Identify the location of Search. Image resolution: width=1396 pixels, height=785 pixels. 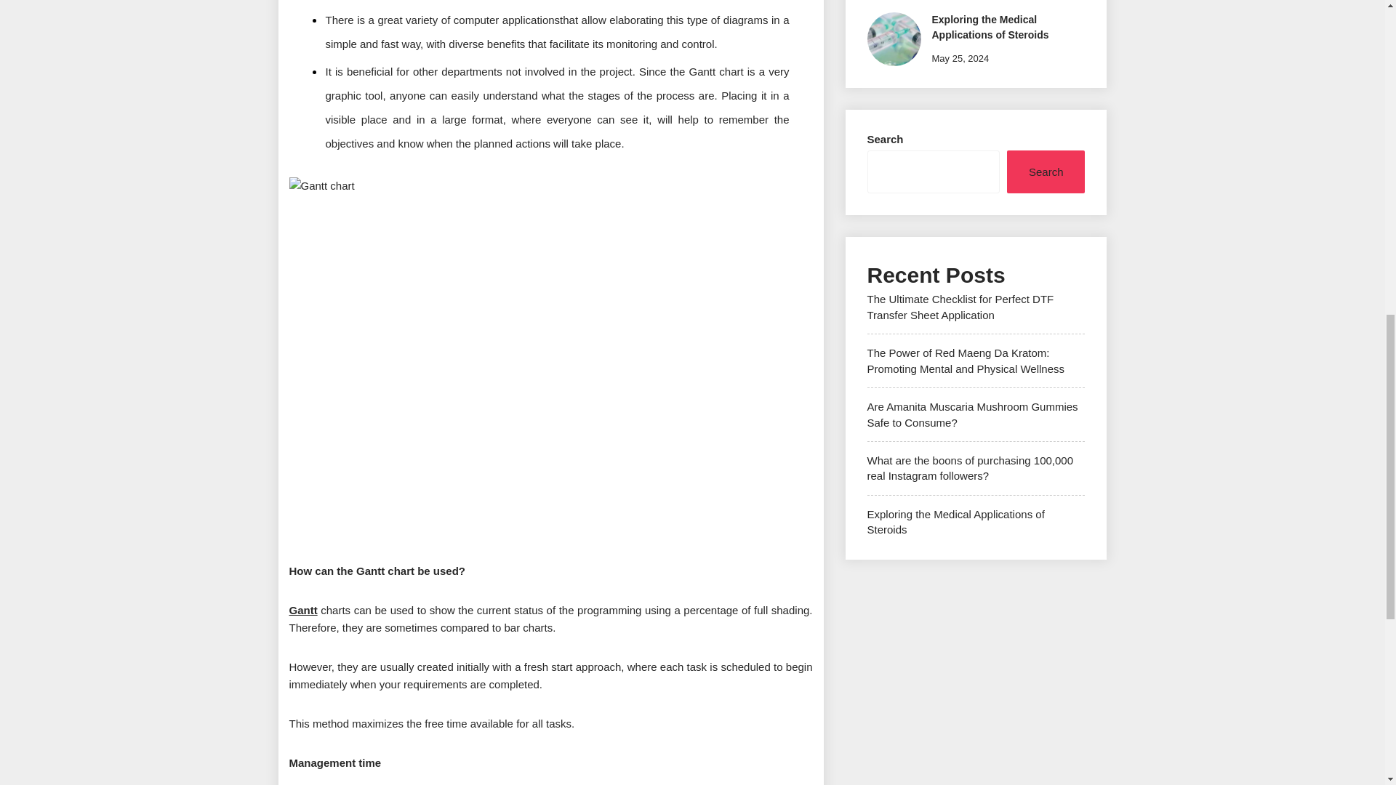
(1046, 172).